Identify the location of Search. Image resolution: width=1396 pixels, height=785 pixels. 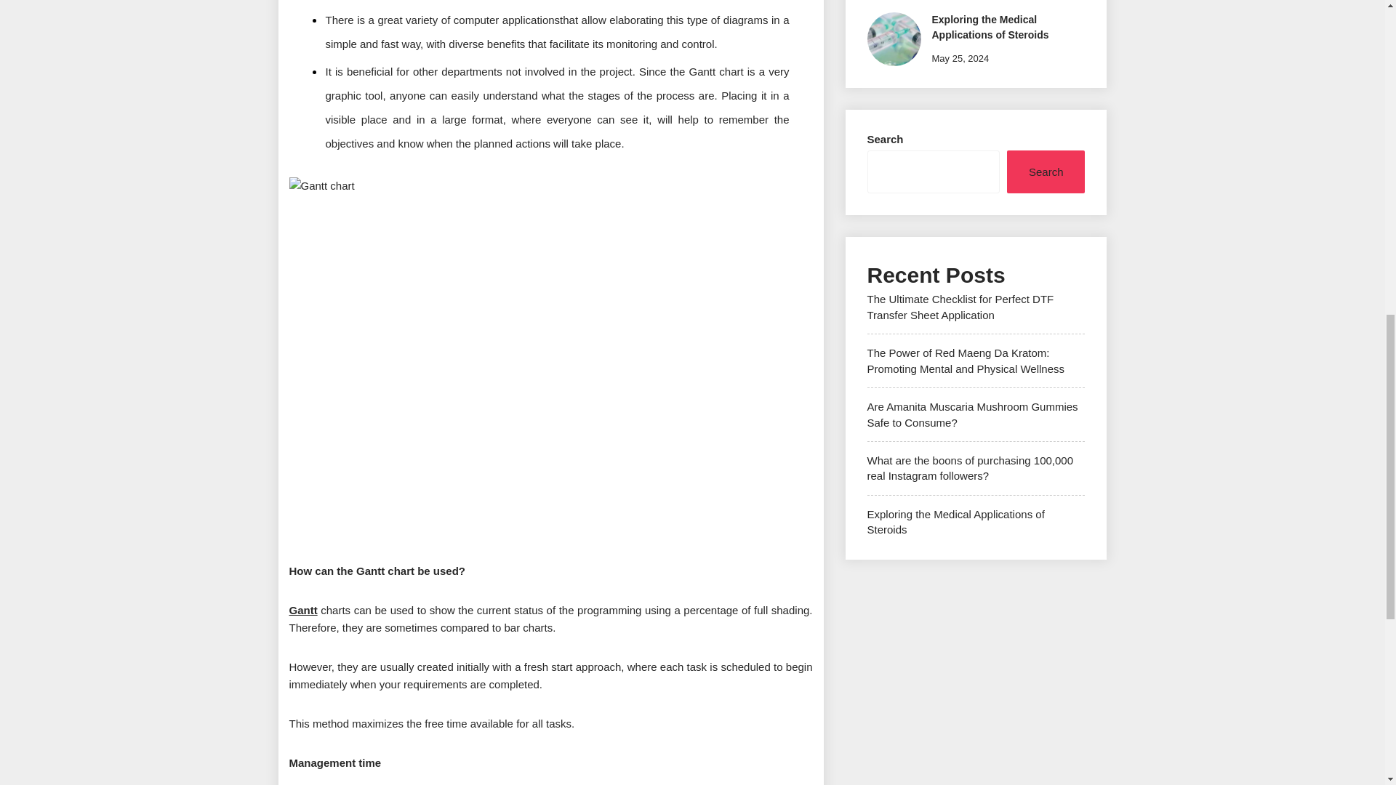
(1046, 172).